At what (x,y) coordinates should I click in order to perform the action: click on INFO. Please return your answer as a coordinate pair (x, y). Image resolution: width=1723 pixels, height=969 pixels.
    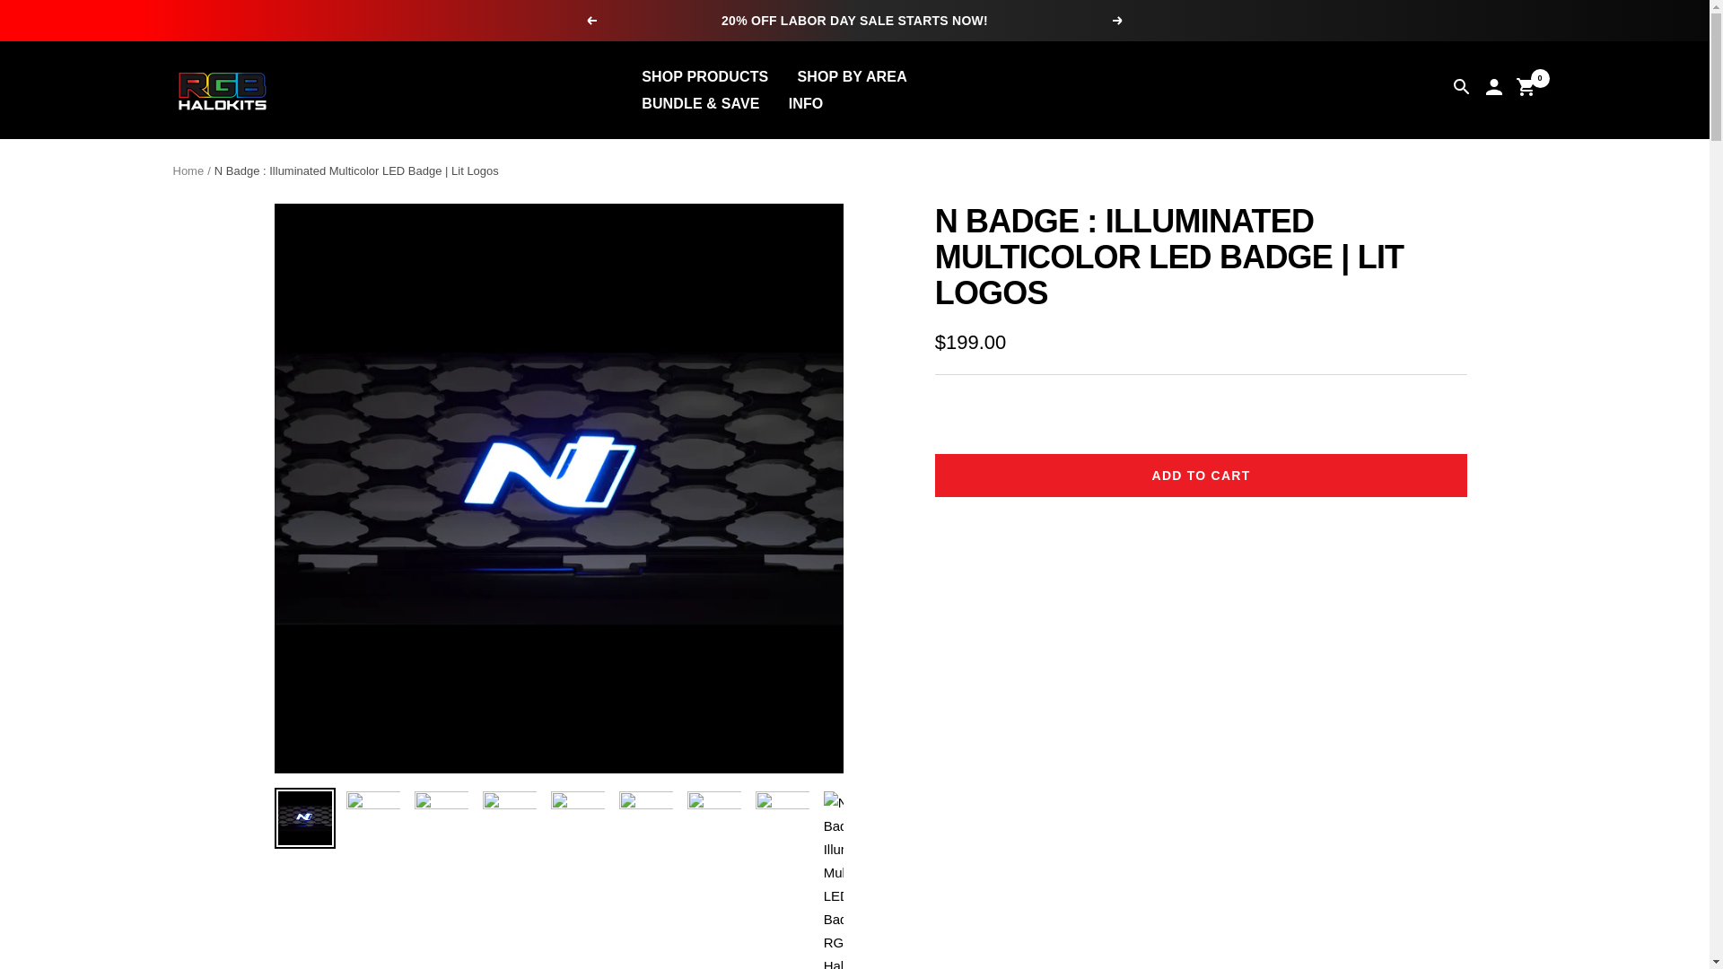
    Looking at the image, I should click on (806, 102).